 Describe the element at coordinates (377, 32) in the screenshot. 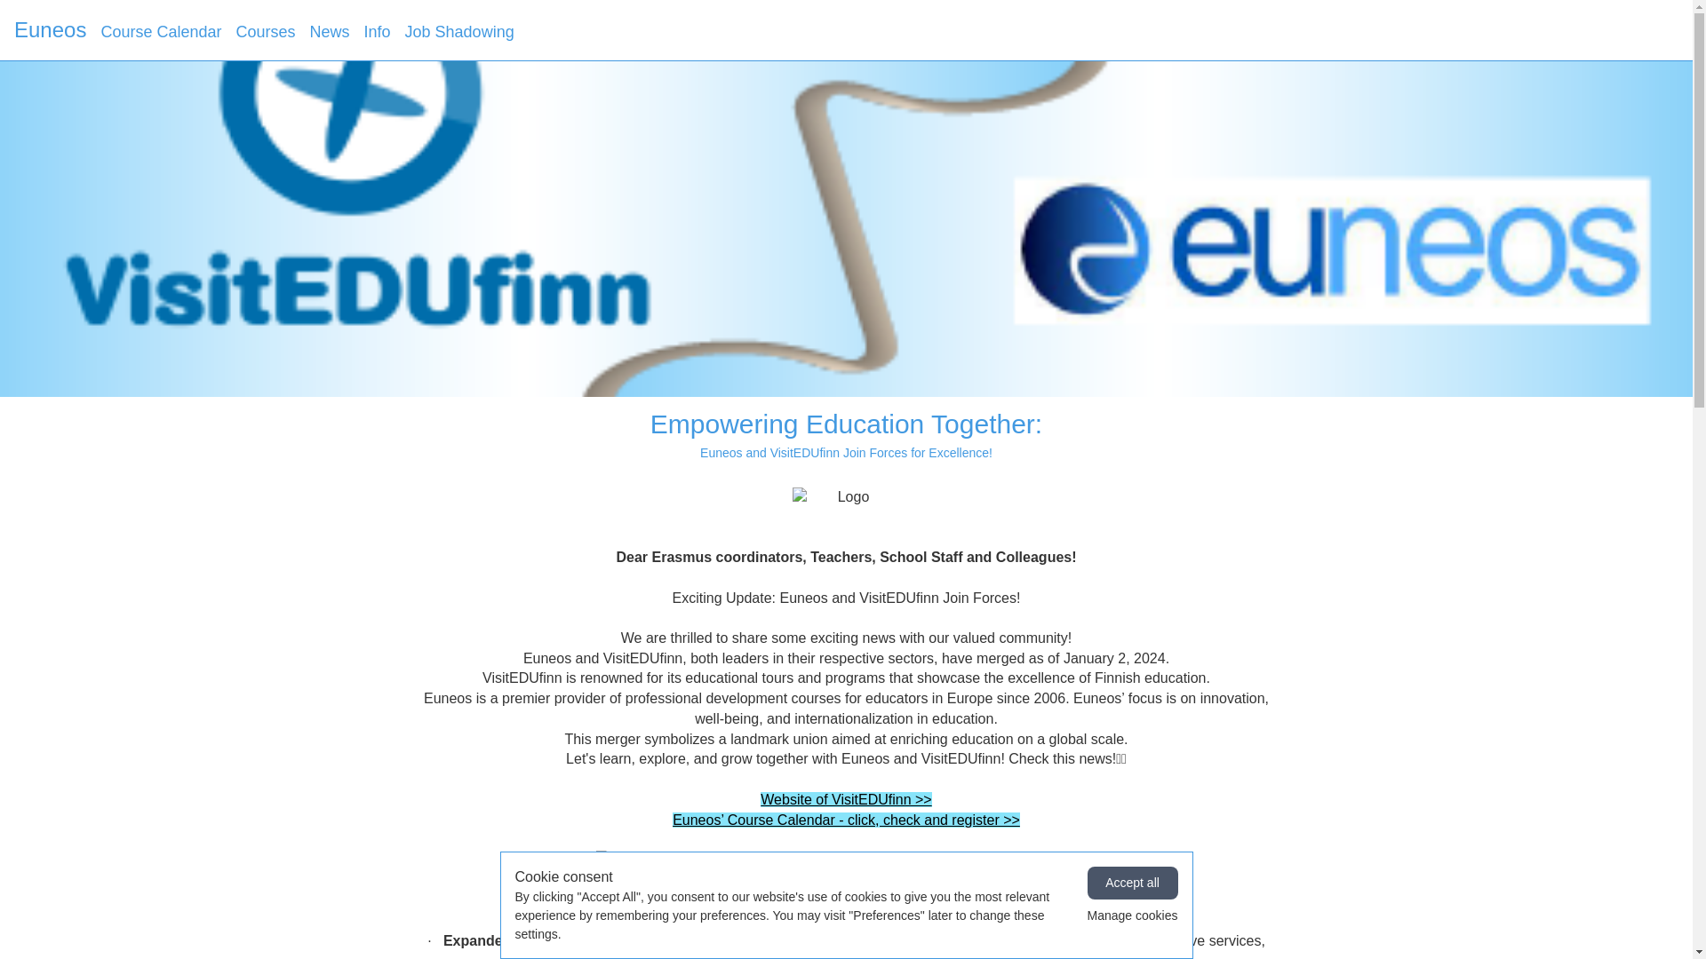

I see `Info` at that location.